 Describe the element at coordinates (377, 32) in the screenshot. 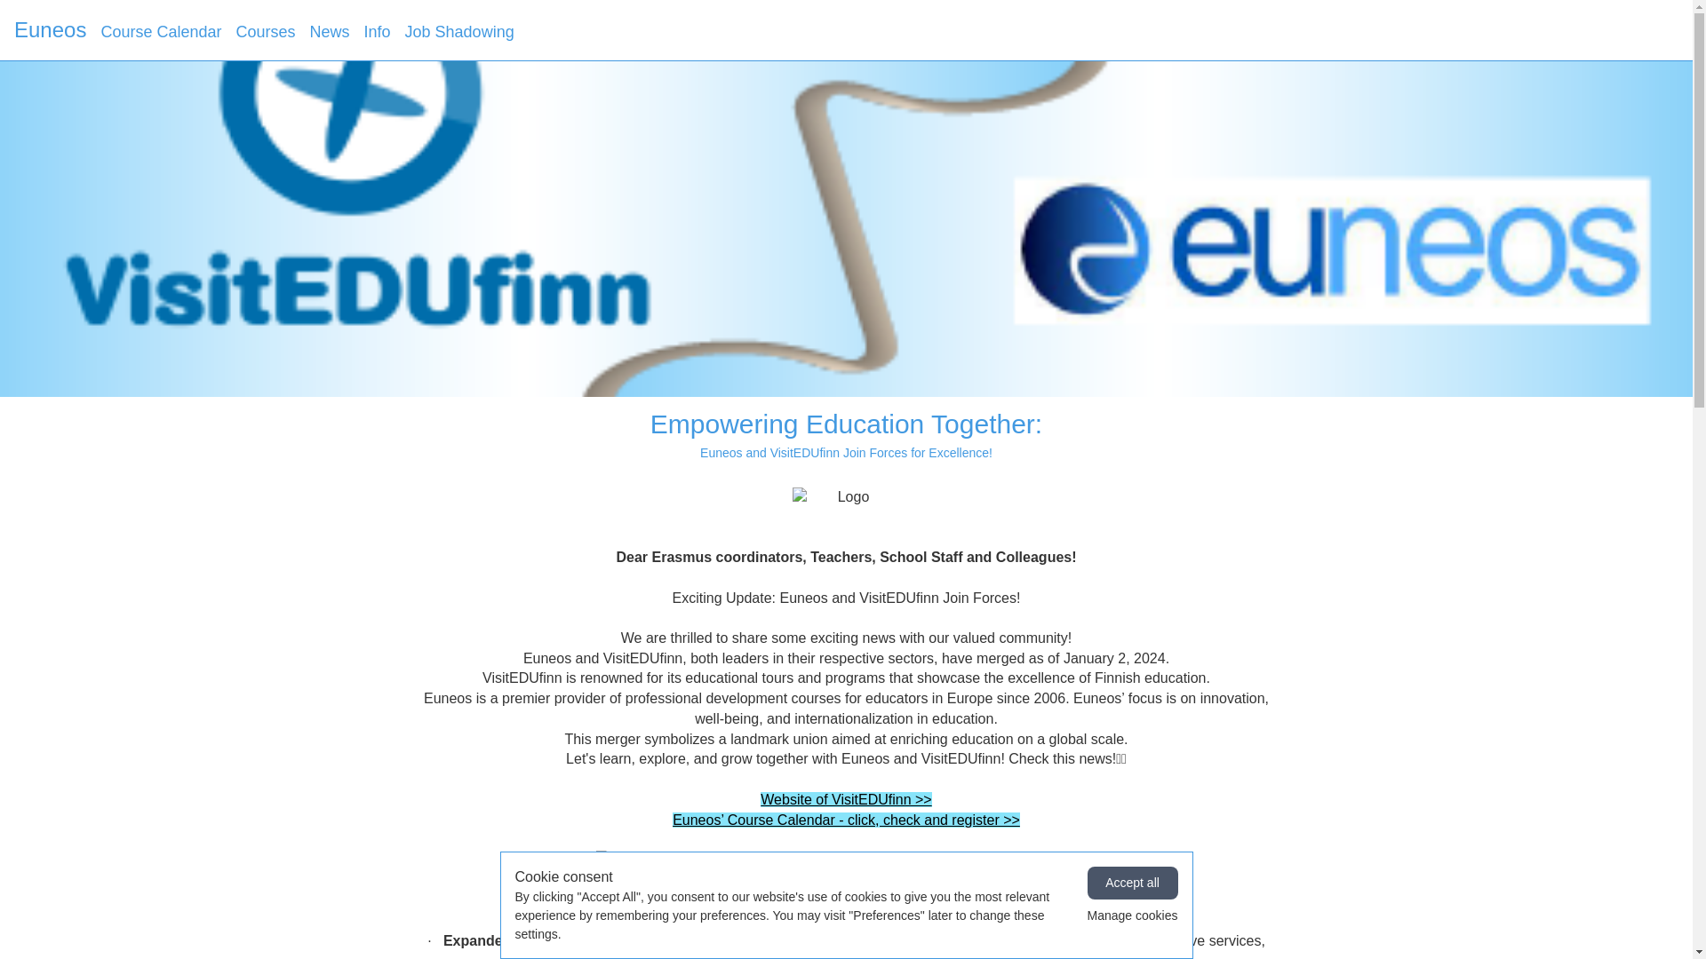

I see `Info` at that location.